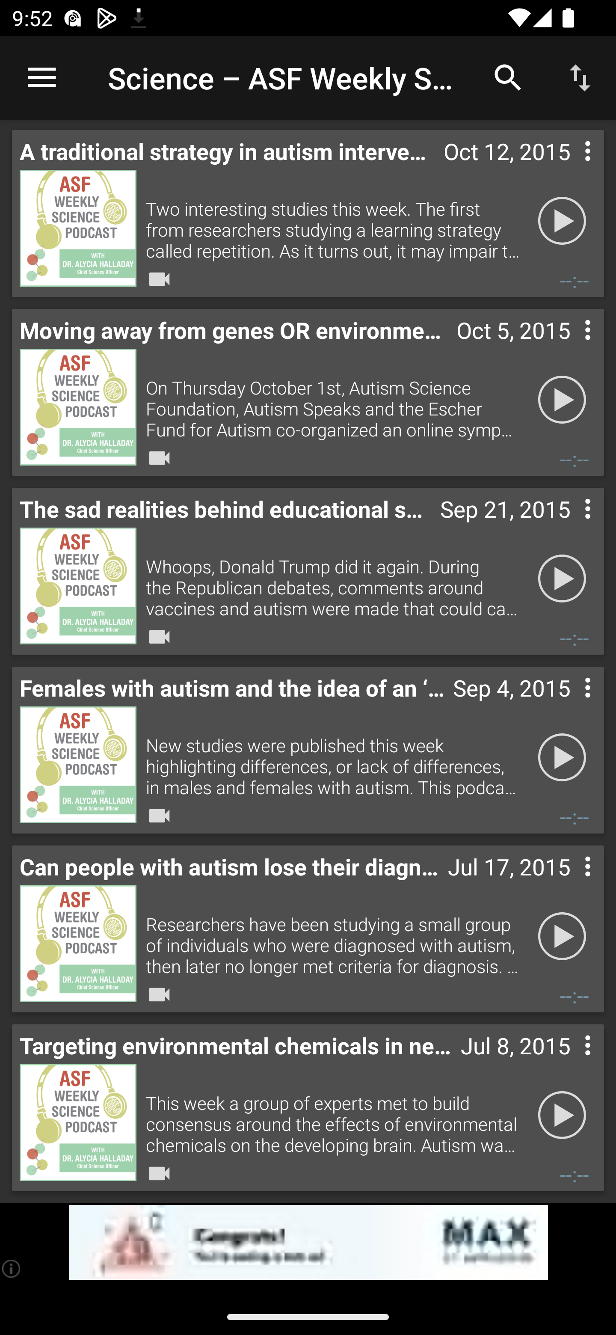 Image resolution: width=616 pixels, height=1335 pixels. What do you see at coordinates (580, 77) in the screenshot?
I see `Sort` at bounding box center [580, 77].